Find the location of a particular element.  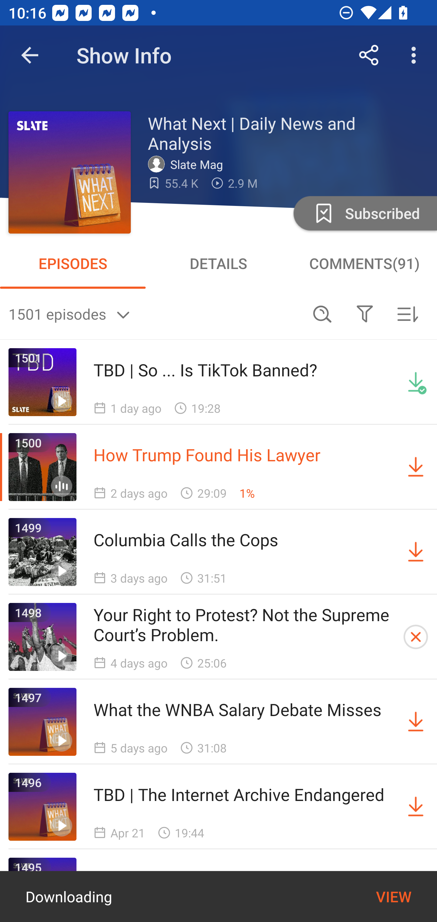

DETAILS is located at coordinates (218, 263).